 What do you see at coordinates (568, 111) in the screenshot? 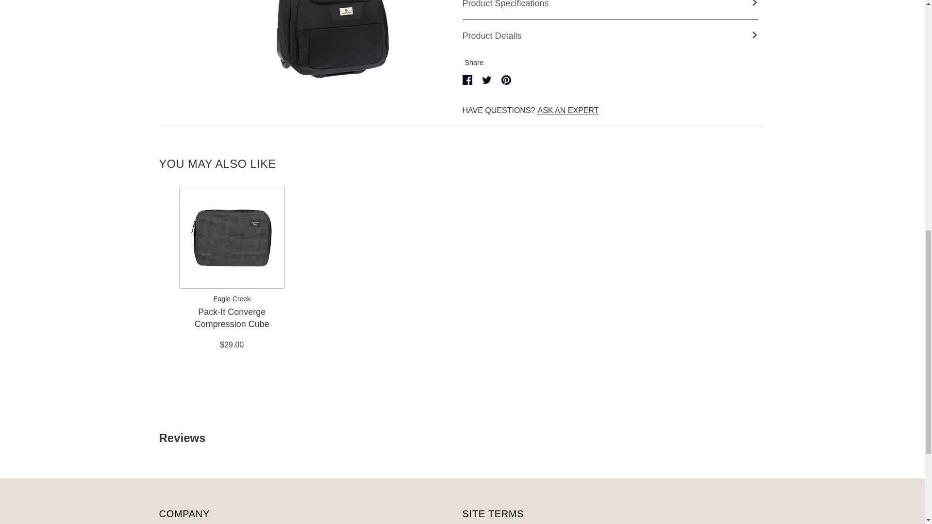
I see `Ask An Expert` at bounding box center [568, 111].